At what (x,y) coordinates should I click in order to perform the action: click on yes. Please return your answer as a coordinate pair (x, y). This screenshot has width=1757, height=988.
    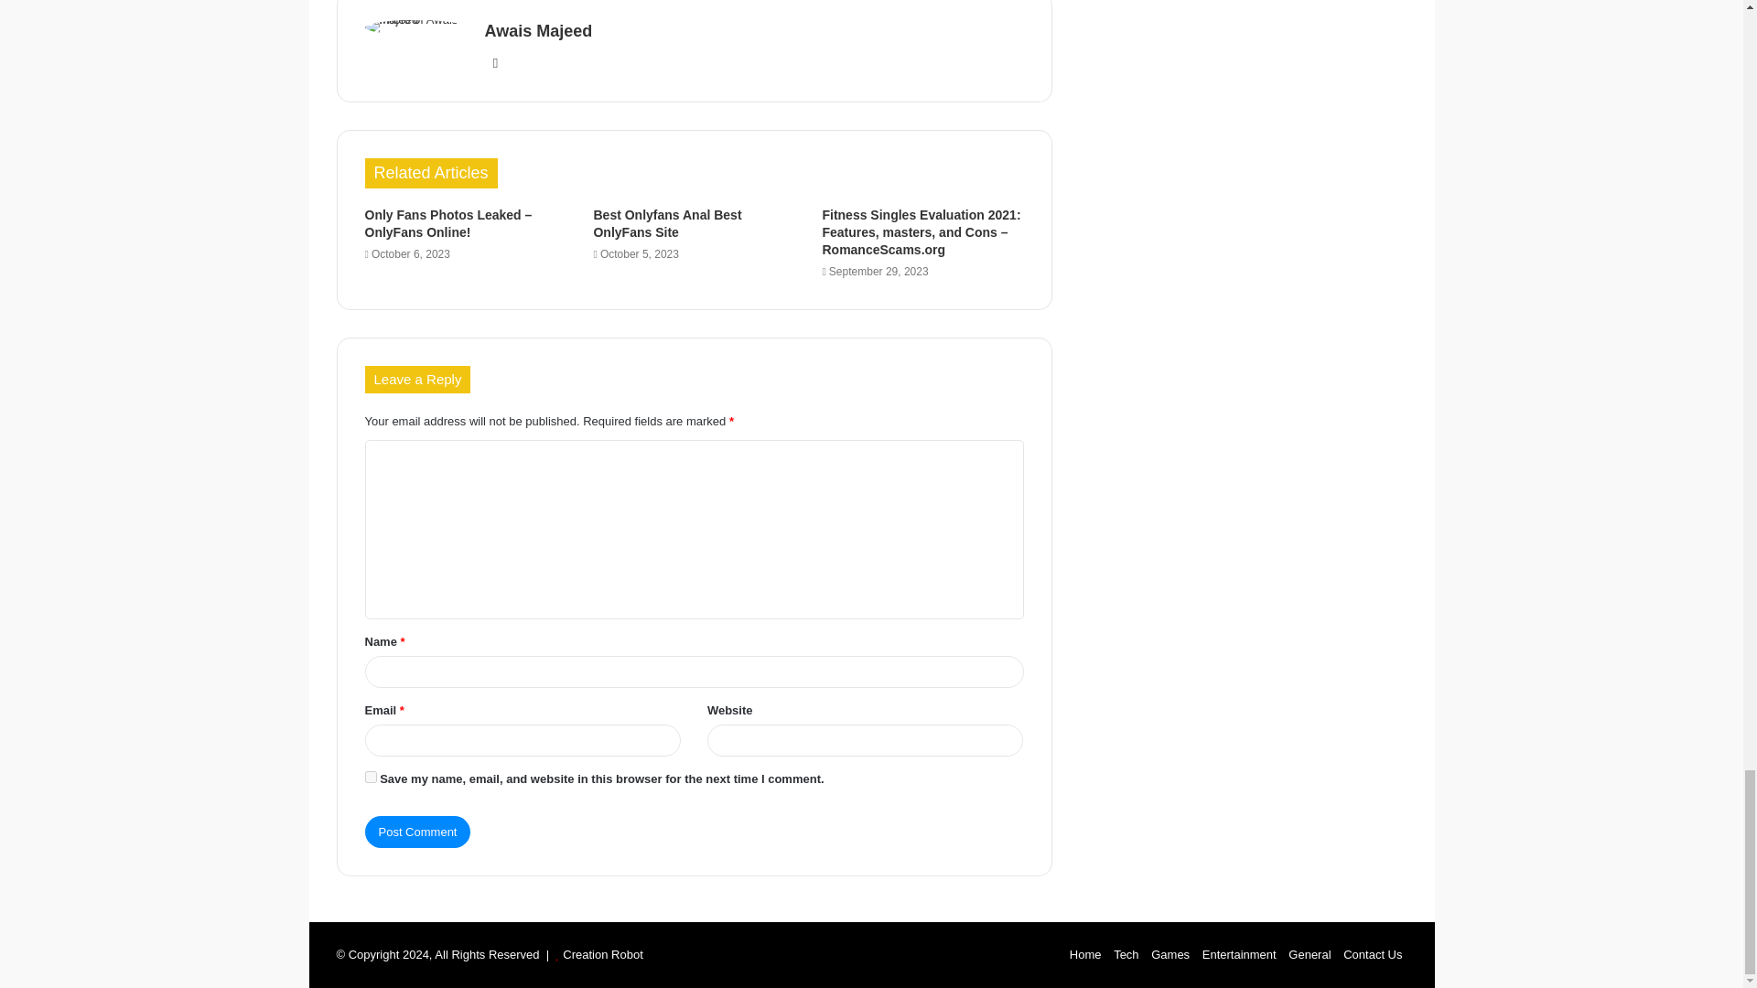
    Looking at the image, I should click on (370, 778).